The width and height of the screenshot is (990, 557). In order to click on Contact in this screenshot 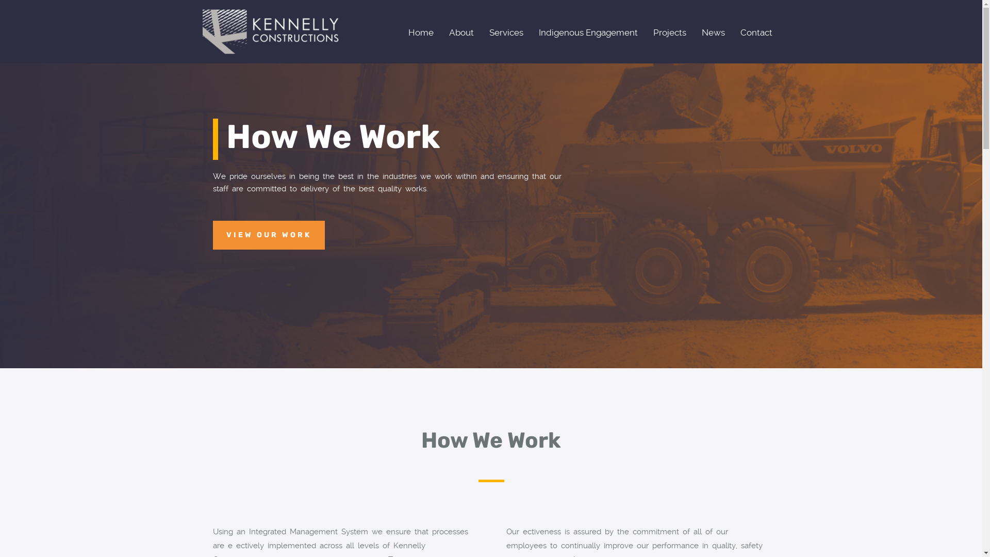, I will do `click(756, 32)`.